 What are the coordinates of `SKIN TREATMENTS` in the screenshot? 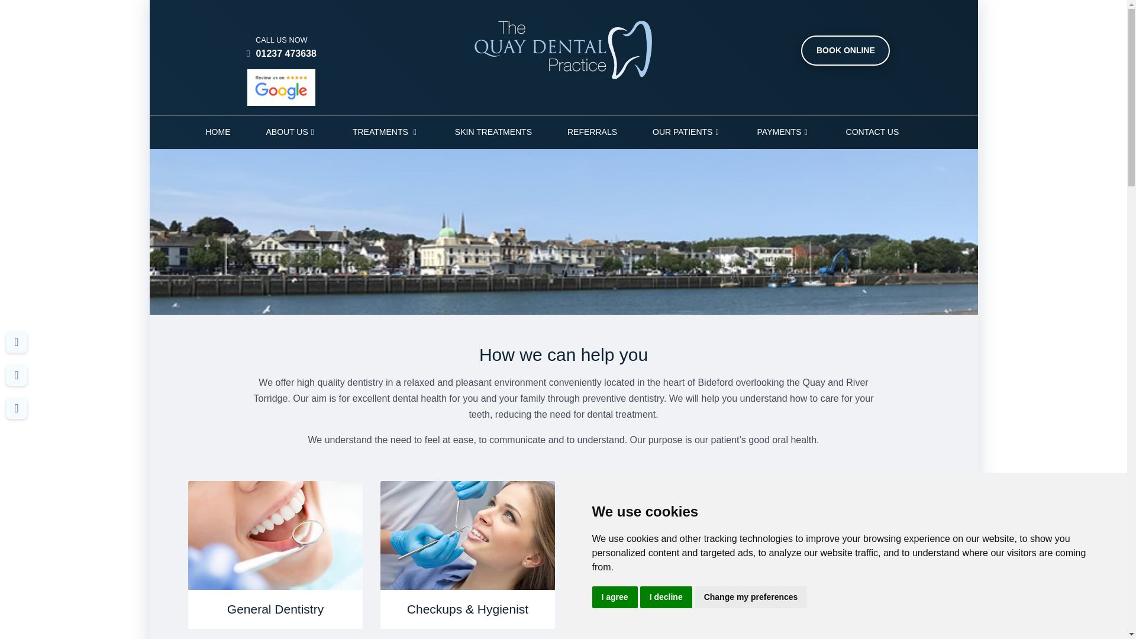 It's located at (493, 132).